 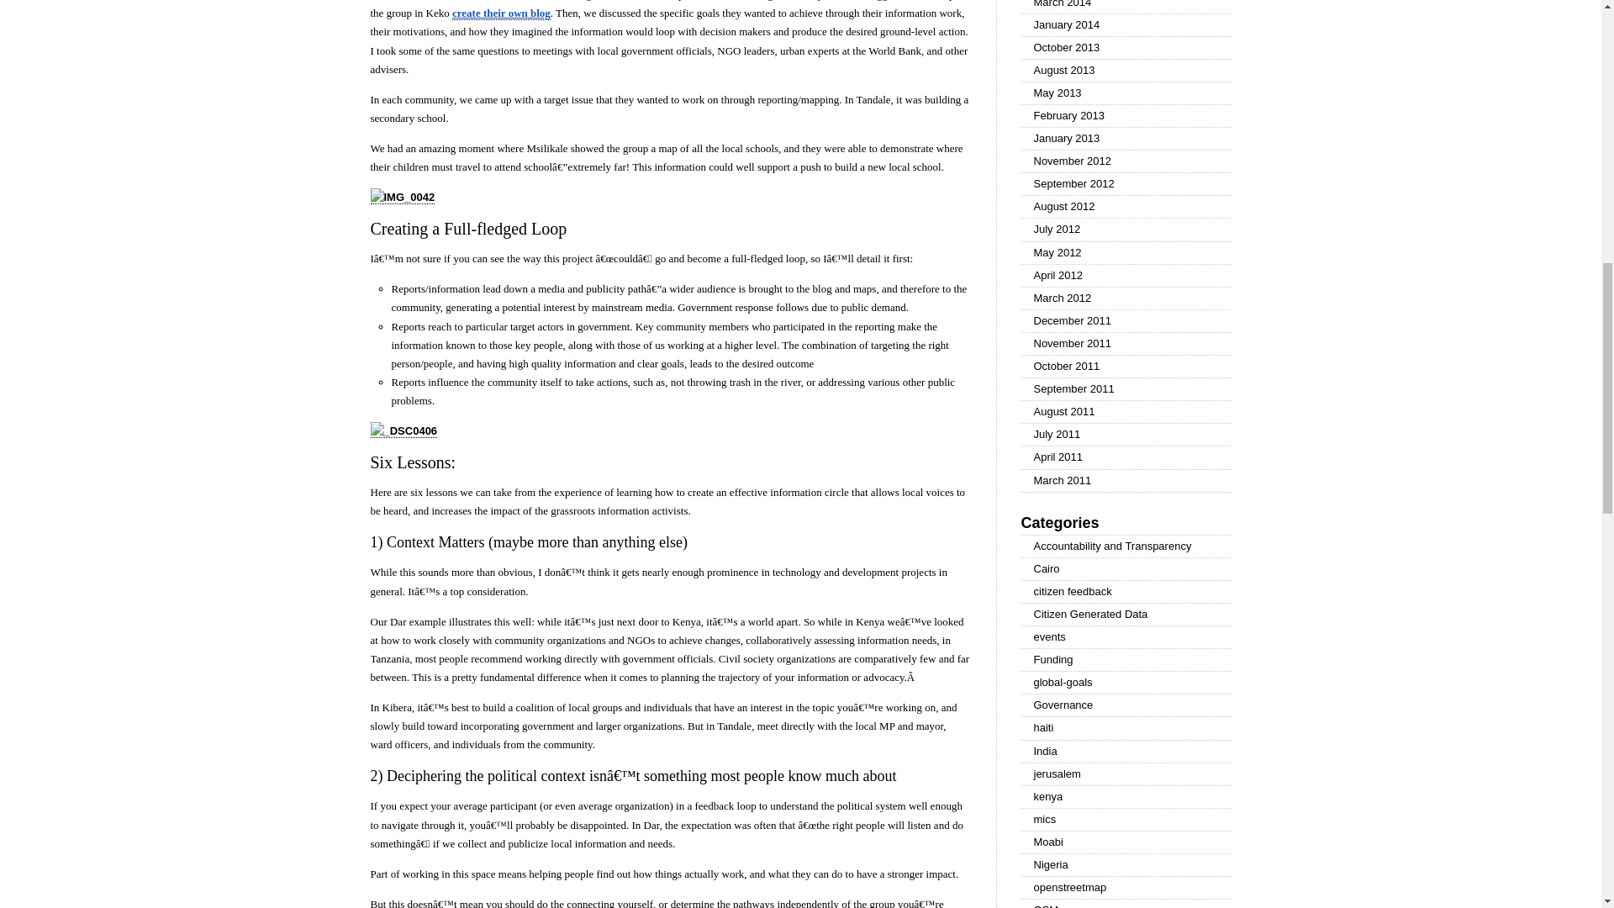 What do you see at coordinates (1125, 25) in the screenshot?
I see `January 2014` at bounding box center [1125, 25].